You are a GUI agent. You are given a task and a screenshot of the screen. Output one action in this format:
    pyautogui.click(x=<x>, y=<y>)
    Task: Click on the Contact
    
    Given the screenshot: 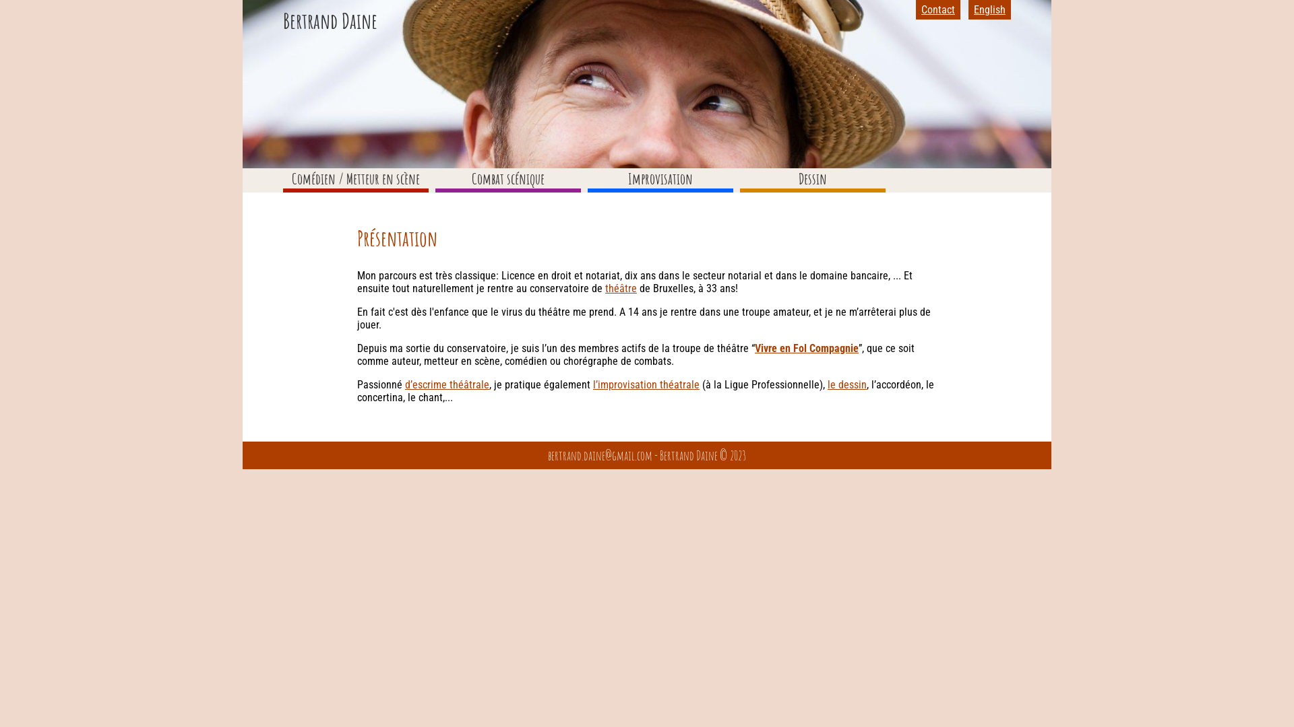 What is the action you would take?
    pyautogui.click(x=938, y=9)
    